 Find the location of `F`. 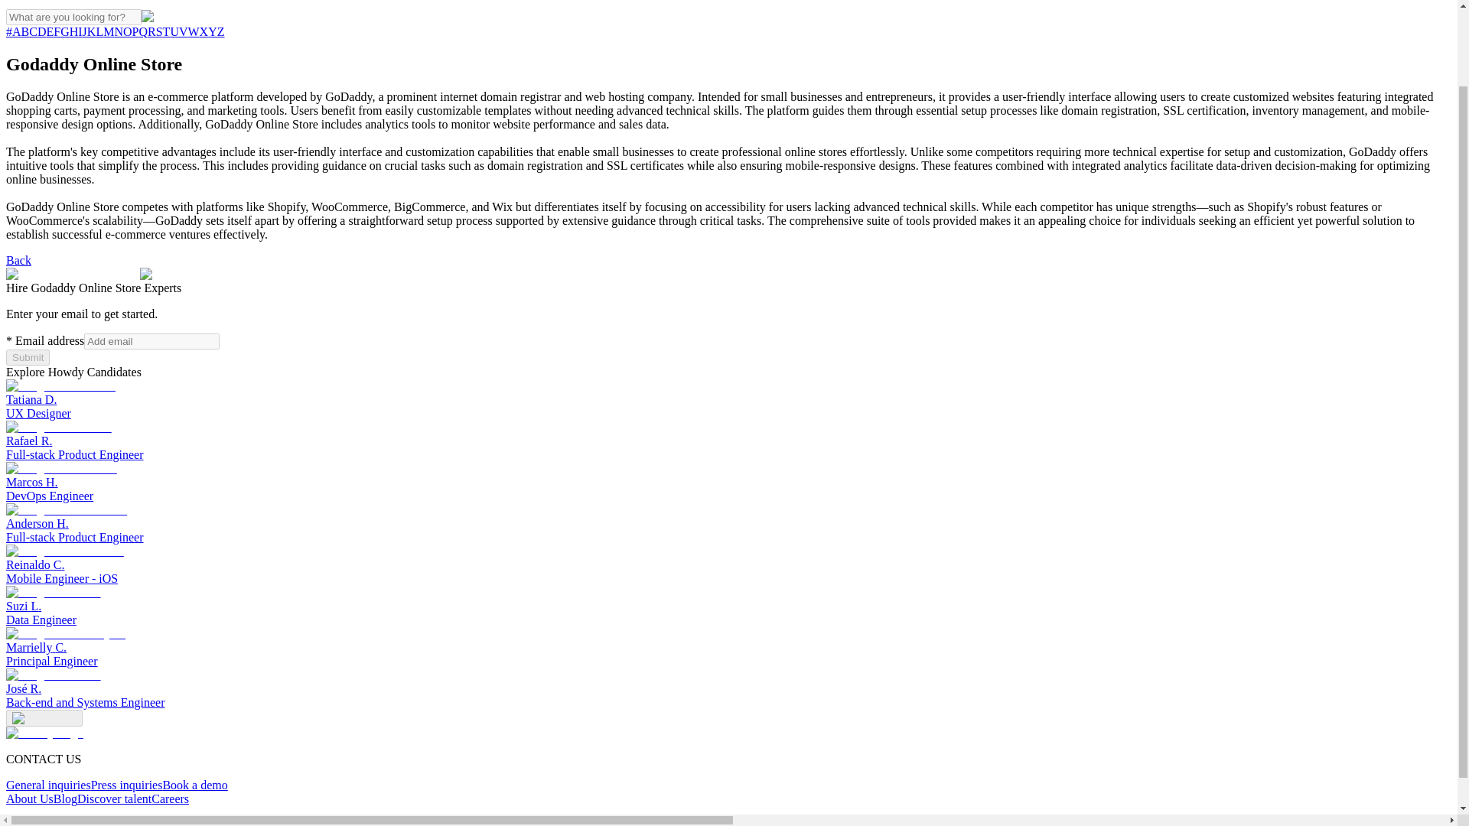

F is located at coordinates (28, 357).